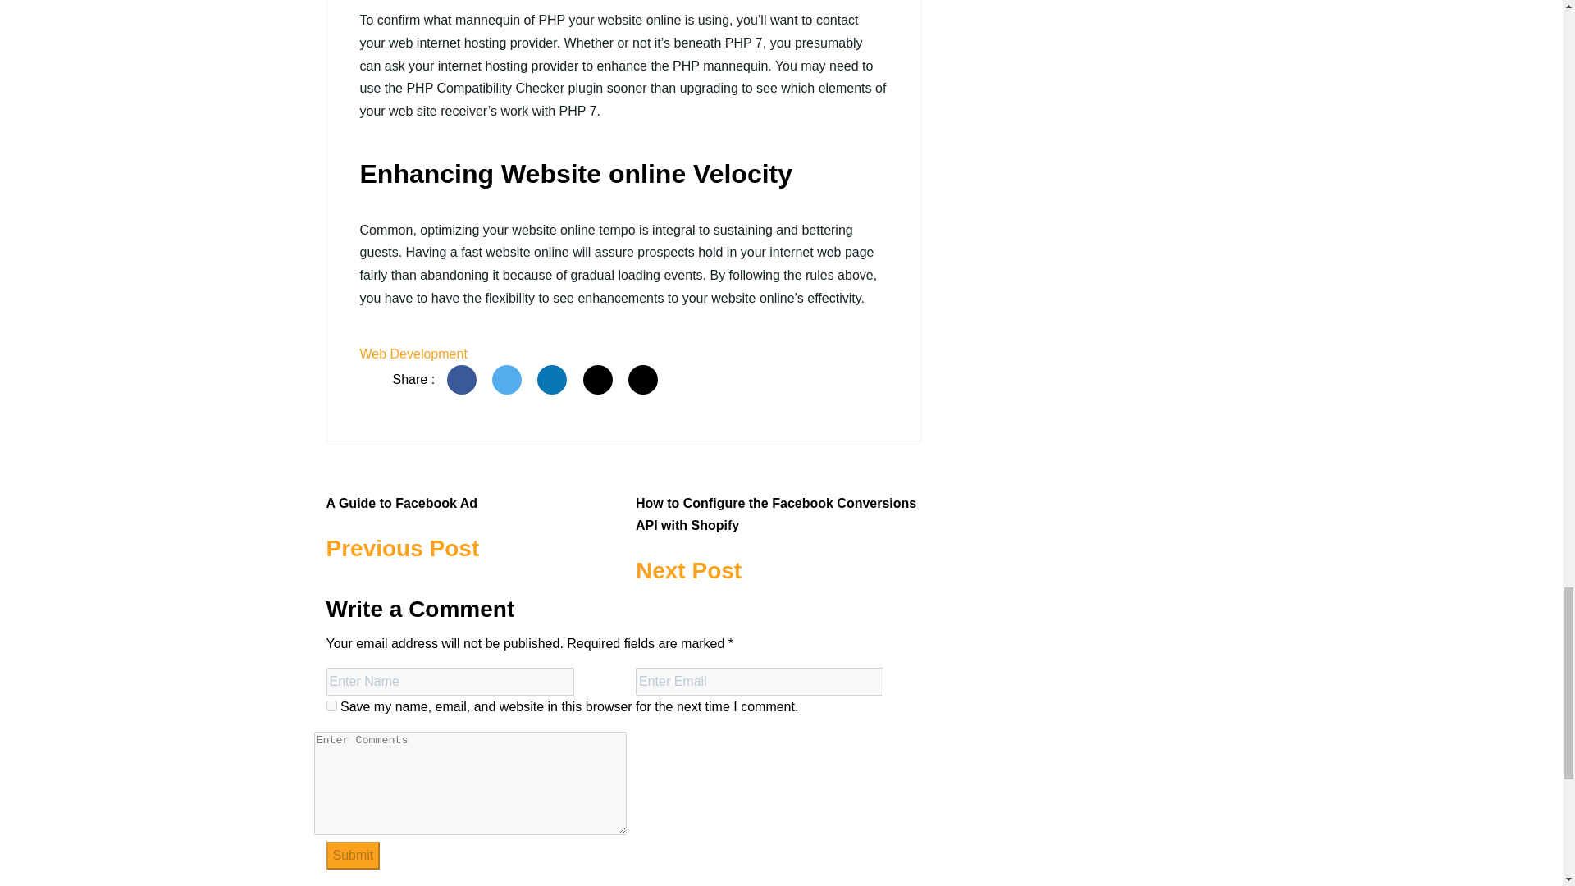  What do you see at coordinates (412, 354) in the screenshot?
I see `Submit` at bounding box center [412, 354].